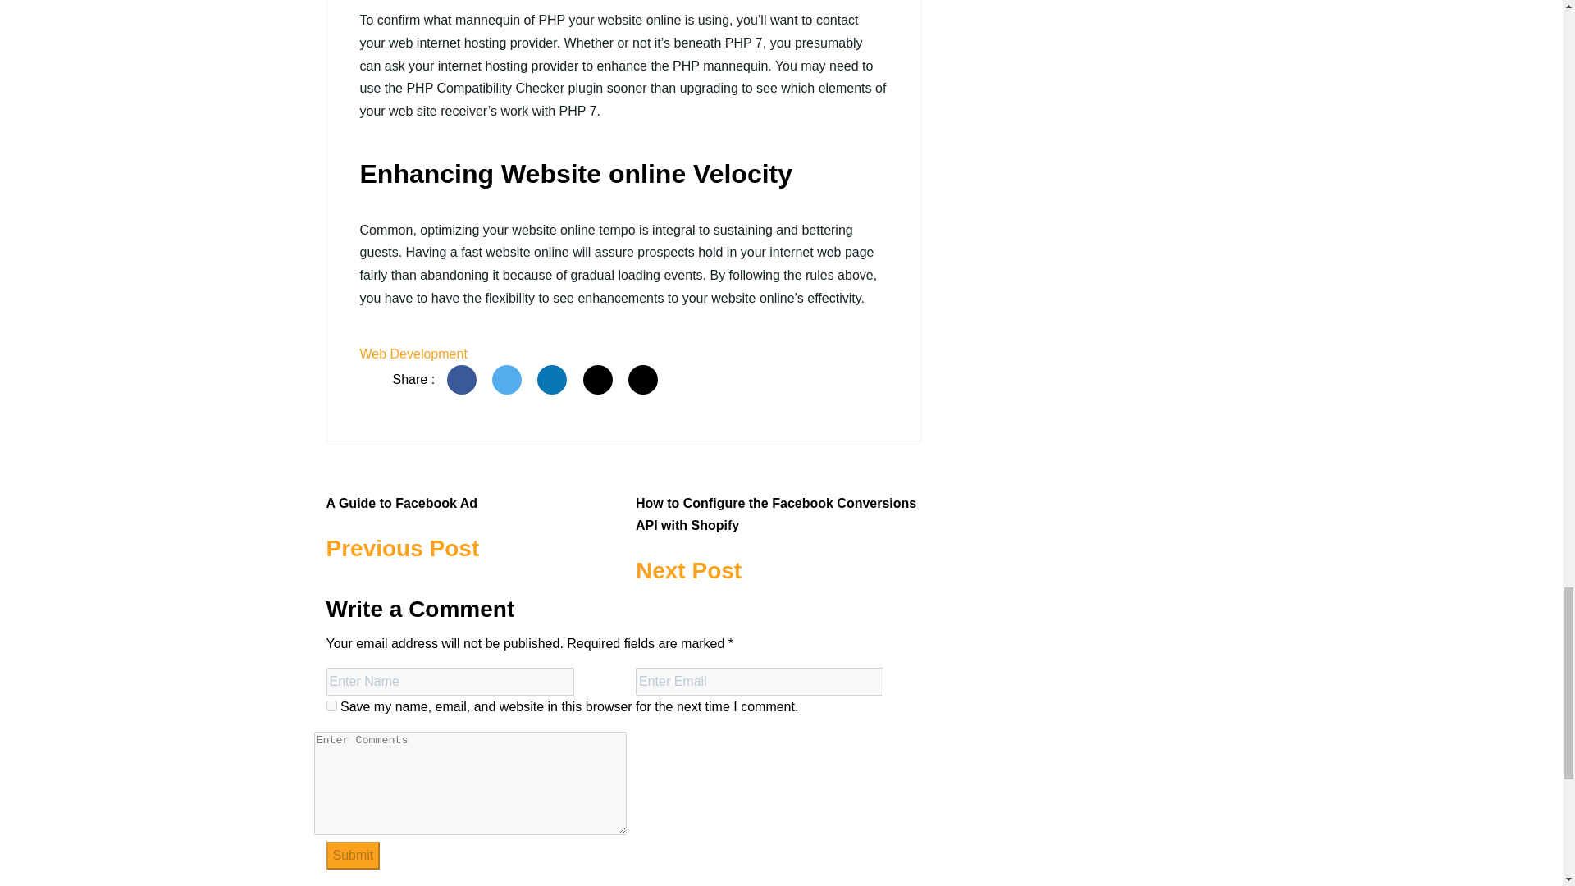  What do you see at coordinates (412, 354) in the screenshot?
I see `Submit` at bounding box center [412, 354].